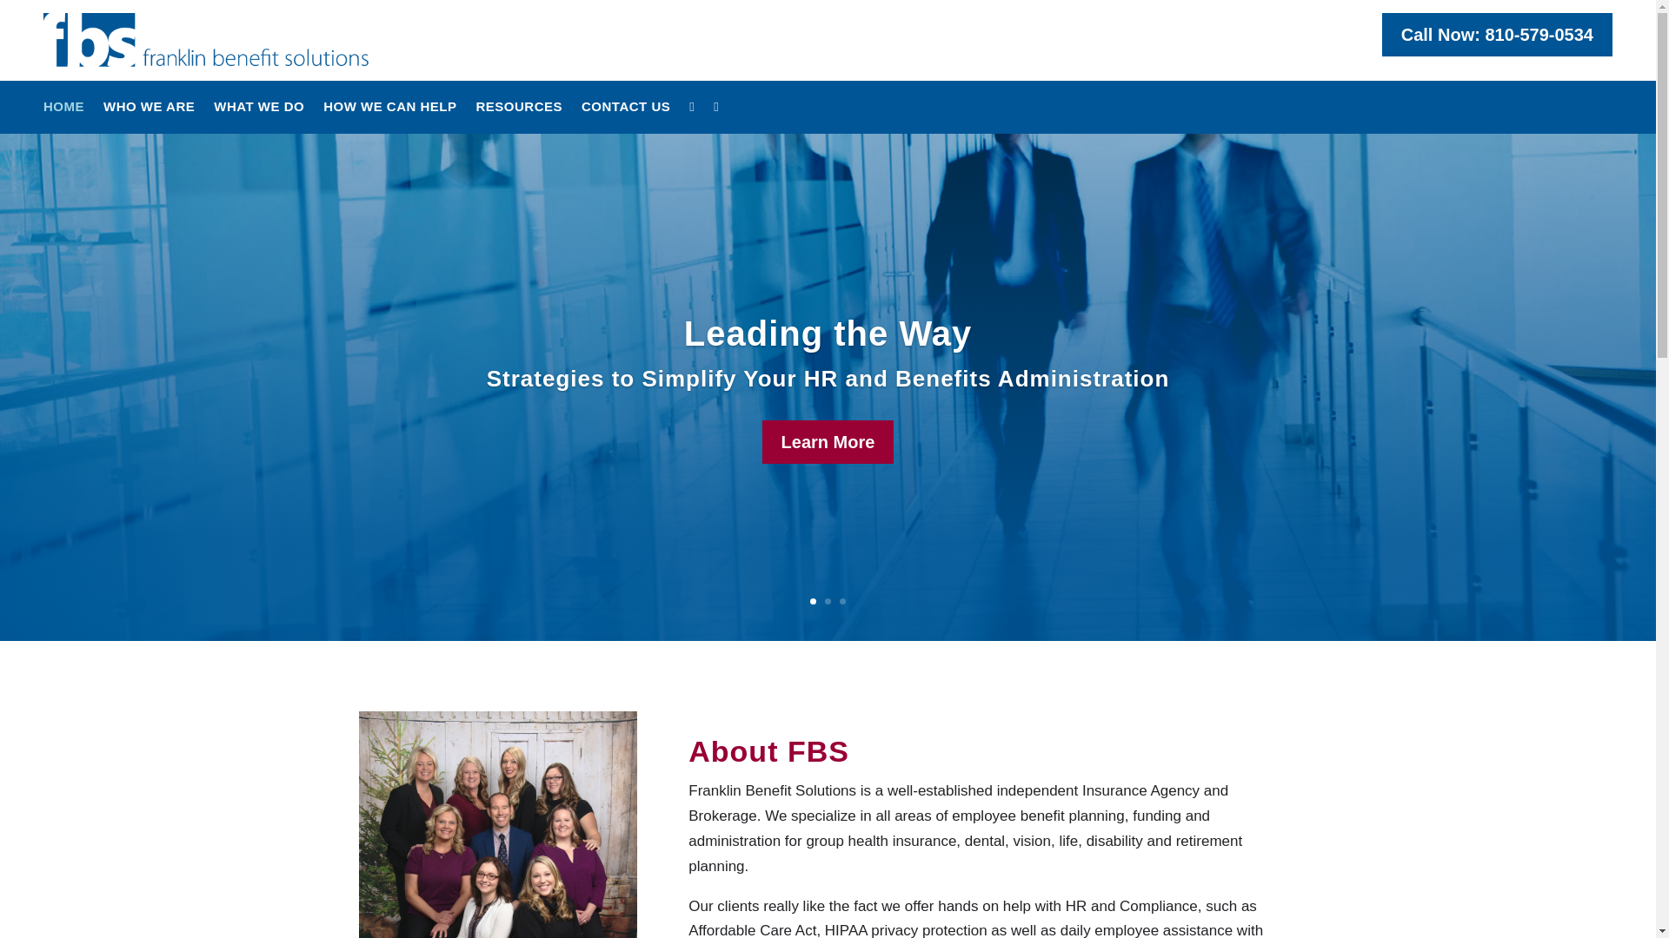  I want to click on Call Now: 810-579-0534, so click(1497, 35).